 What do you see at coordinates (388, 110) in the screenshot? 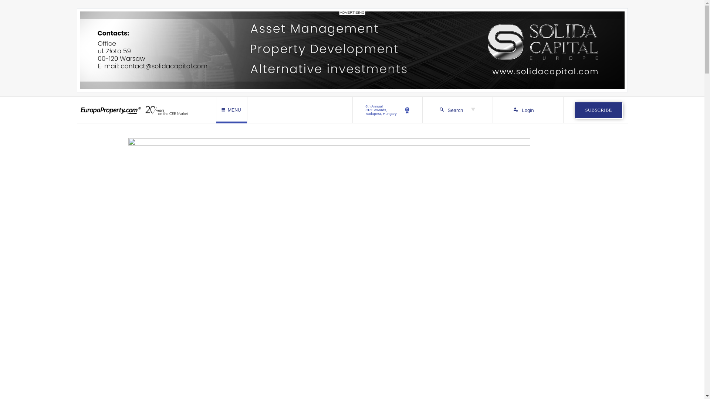
I see `Login` at bounding box center [388, 110].